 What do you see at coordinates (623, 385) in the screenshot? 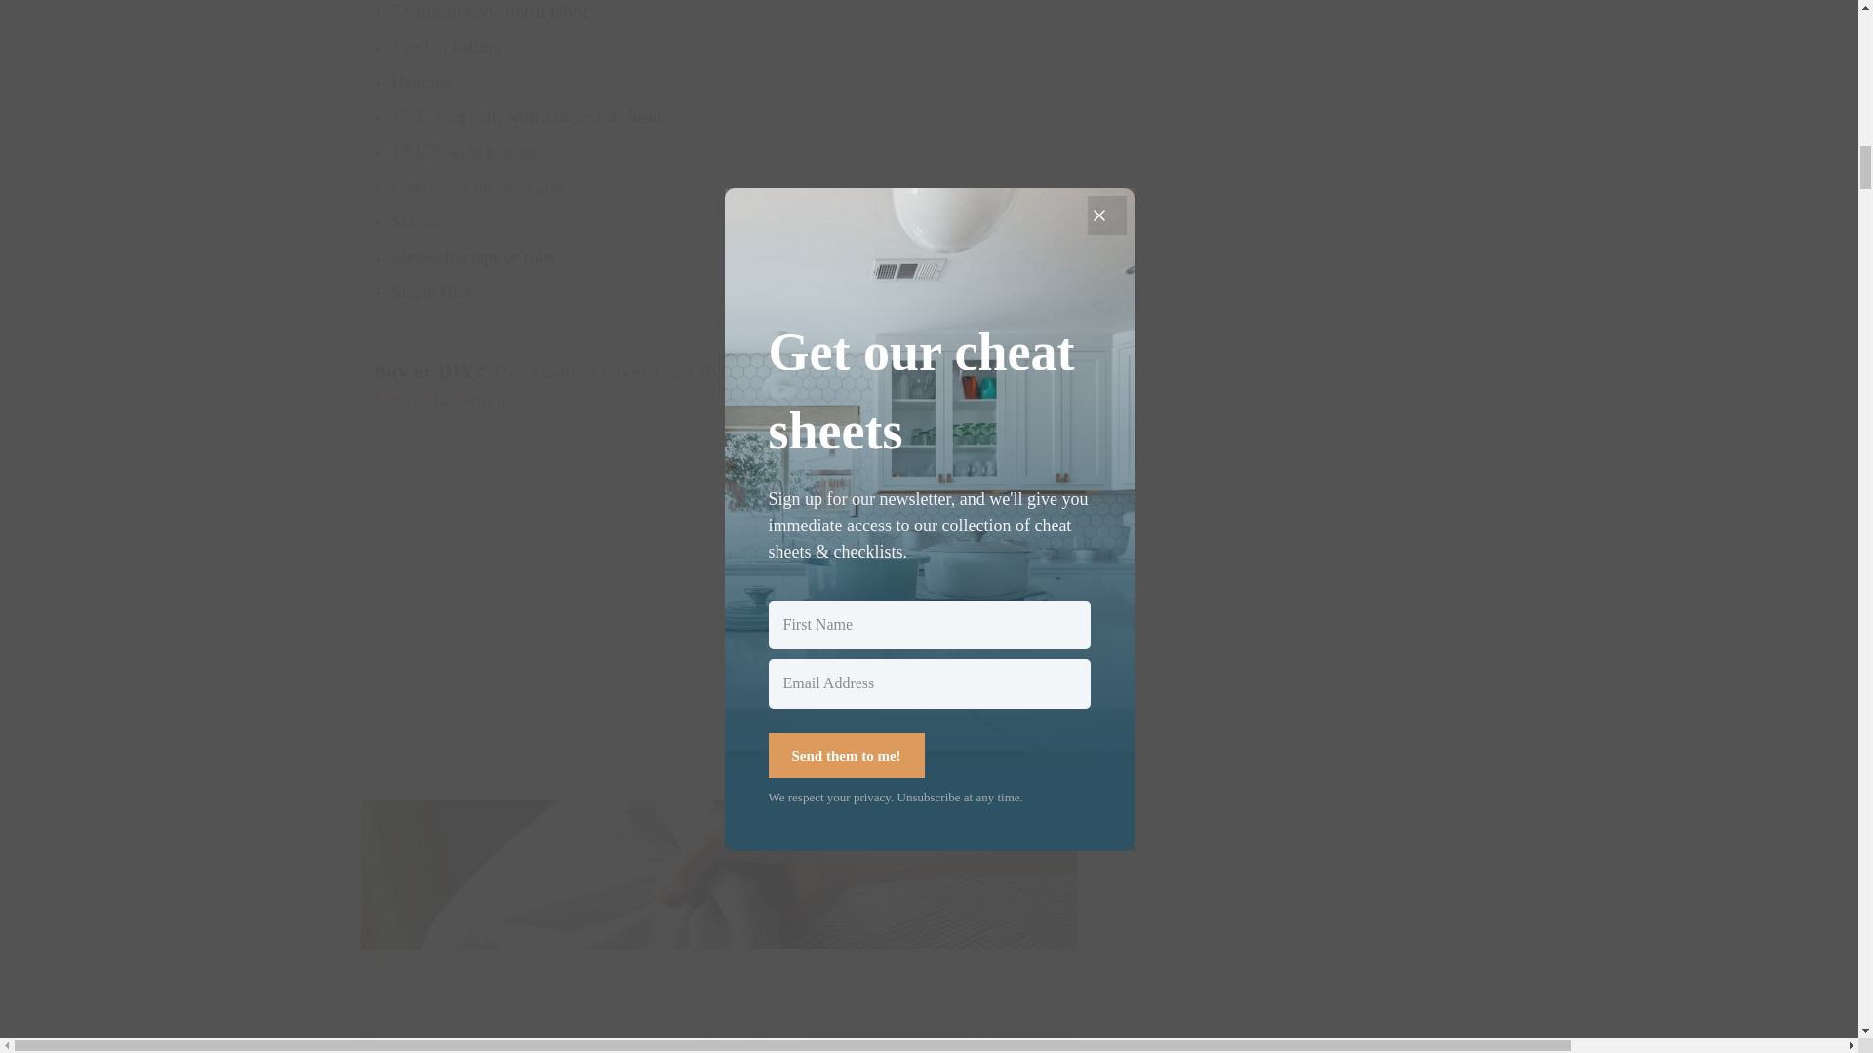
I see `This cushion cover from IKEA is made for the Sinnerlig Bench` at bounding box center [623, 385].